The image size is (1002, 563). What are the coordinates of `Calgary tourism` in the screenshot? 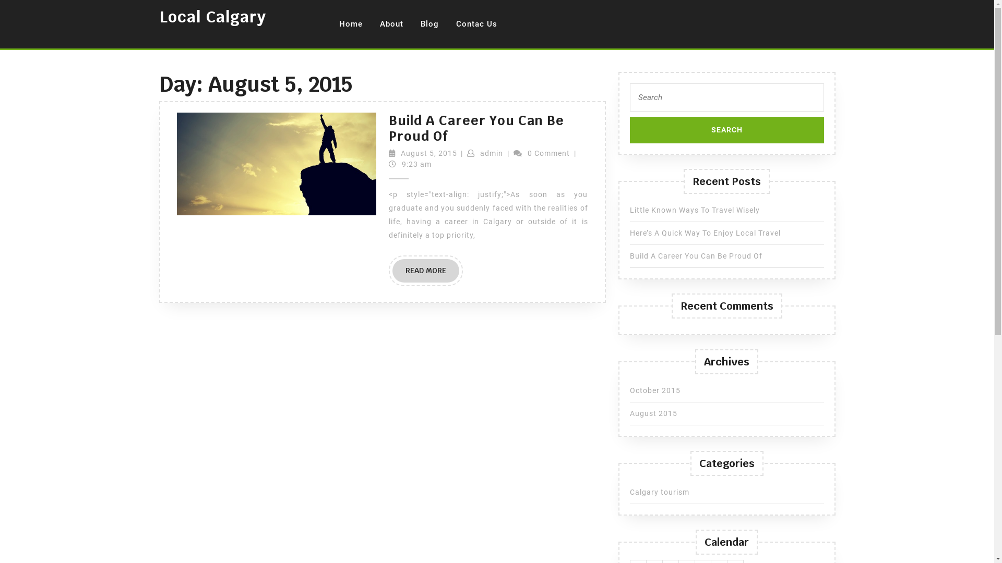 It's located at (659, 492).